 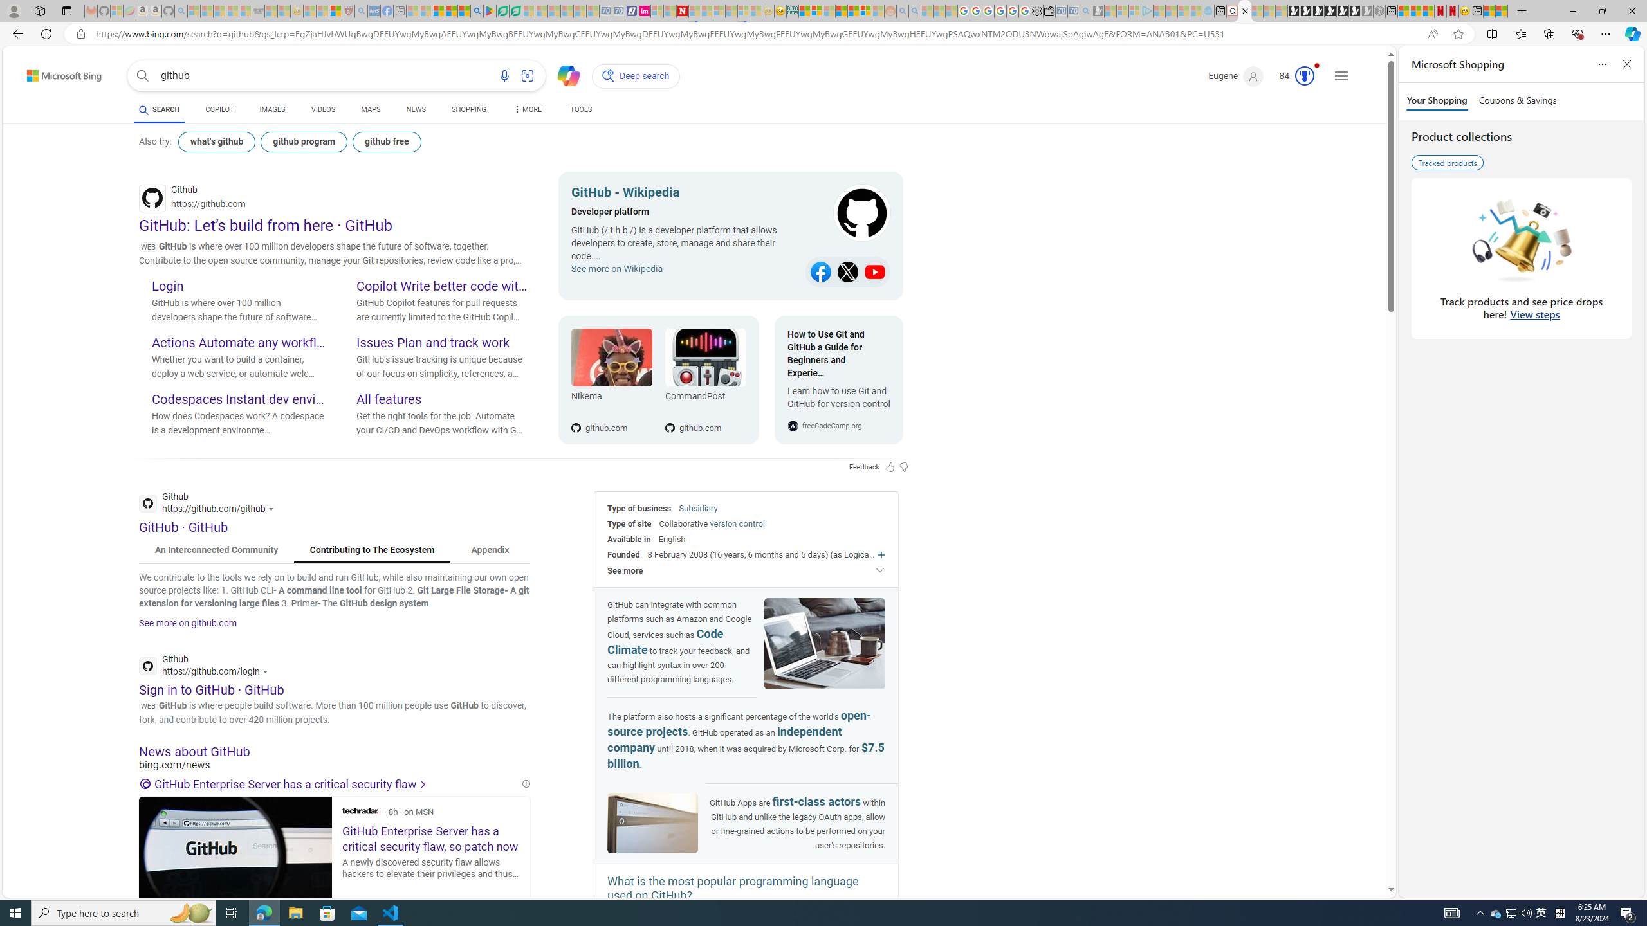 What do you see at coordinates (371, 109) in the screenshot?
I see `MAPS` at bounding box center [371, 109].